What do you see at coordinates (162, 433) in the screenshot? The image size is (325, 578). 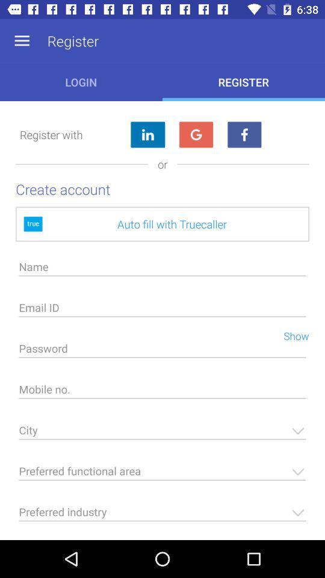 I see `enter city` at bounding box center [162, 433].